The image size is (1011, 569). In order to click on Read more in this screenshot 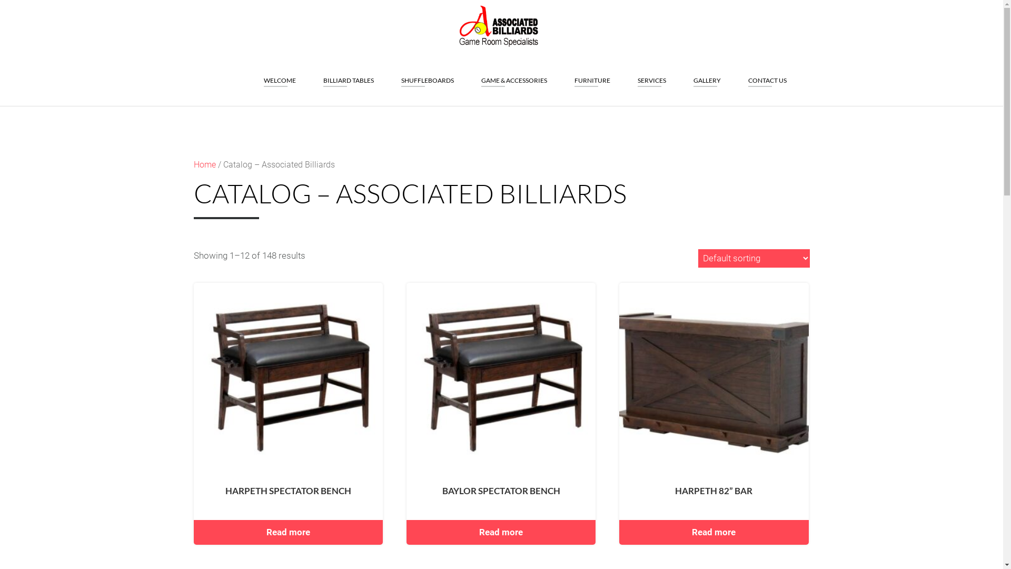, I will do `click(289, 532)`.